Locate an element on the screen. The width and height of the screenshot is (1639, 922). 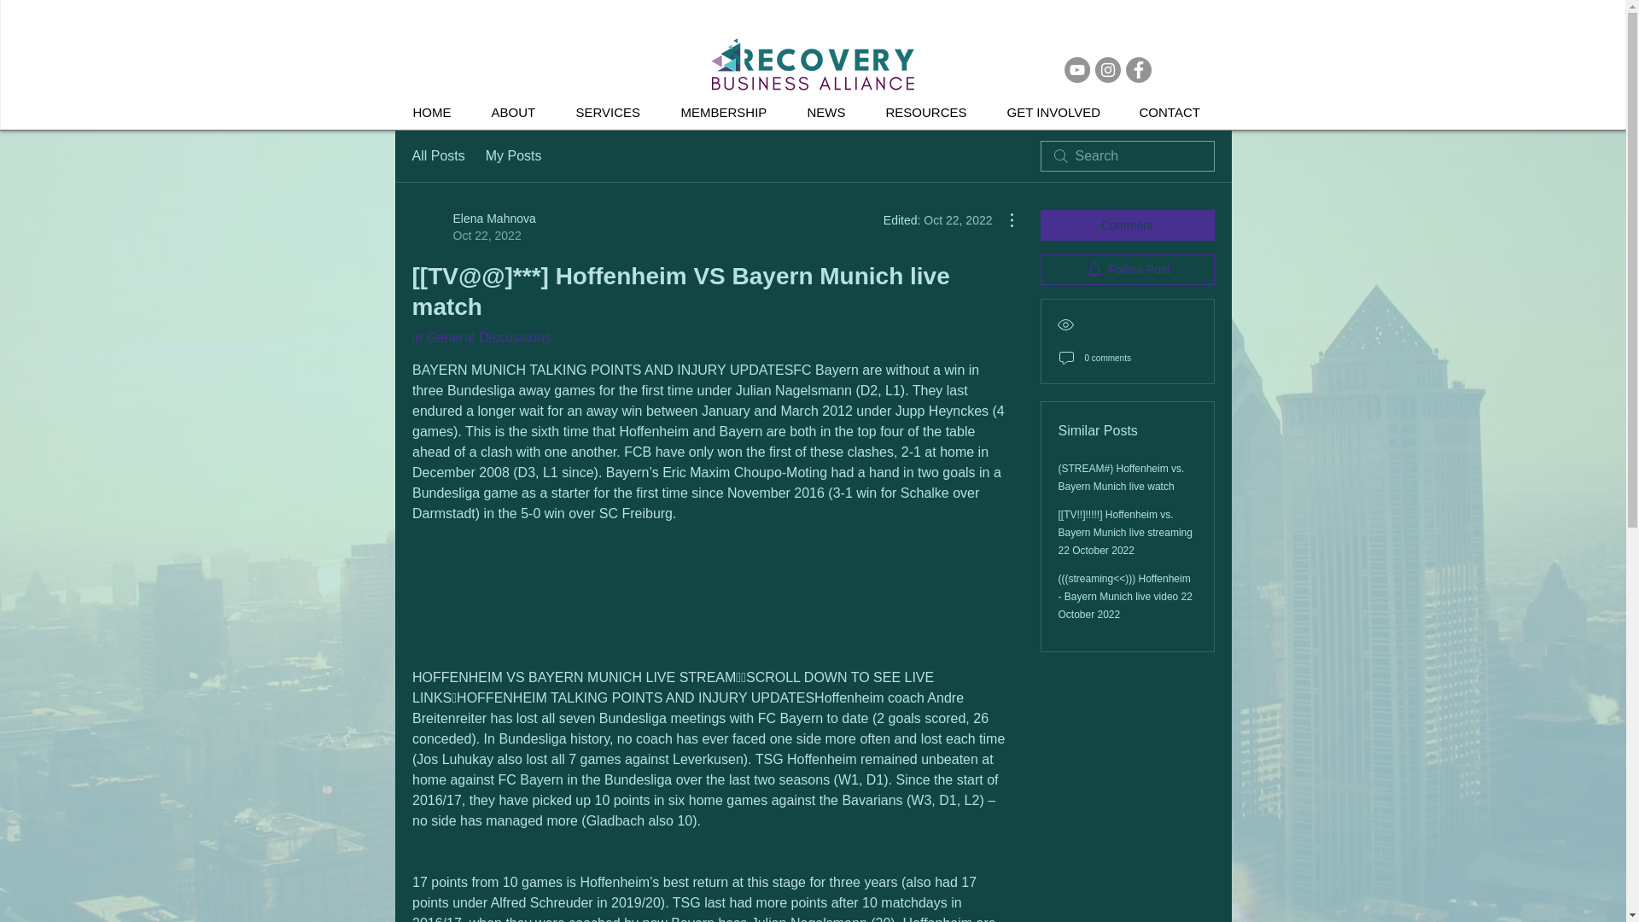
HOME is located at coordinates (439, 113).